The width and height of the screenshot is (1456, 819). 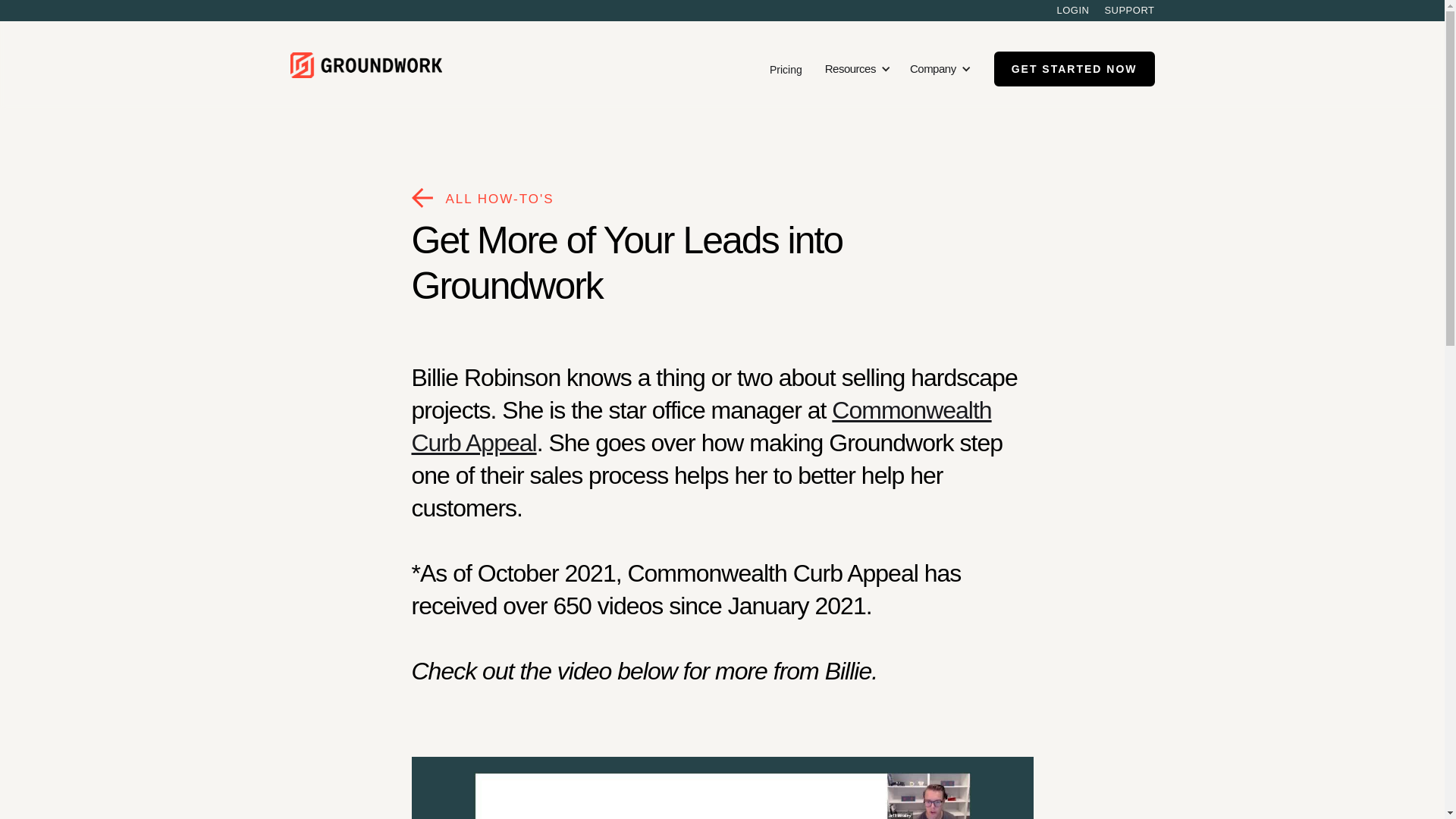 What do you see at coordinates (701, 426) in the screenshot?
I see `Commonwealth Curb Appeal` at bounding box center [701, 426].